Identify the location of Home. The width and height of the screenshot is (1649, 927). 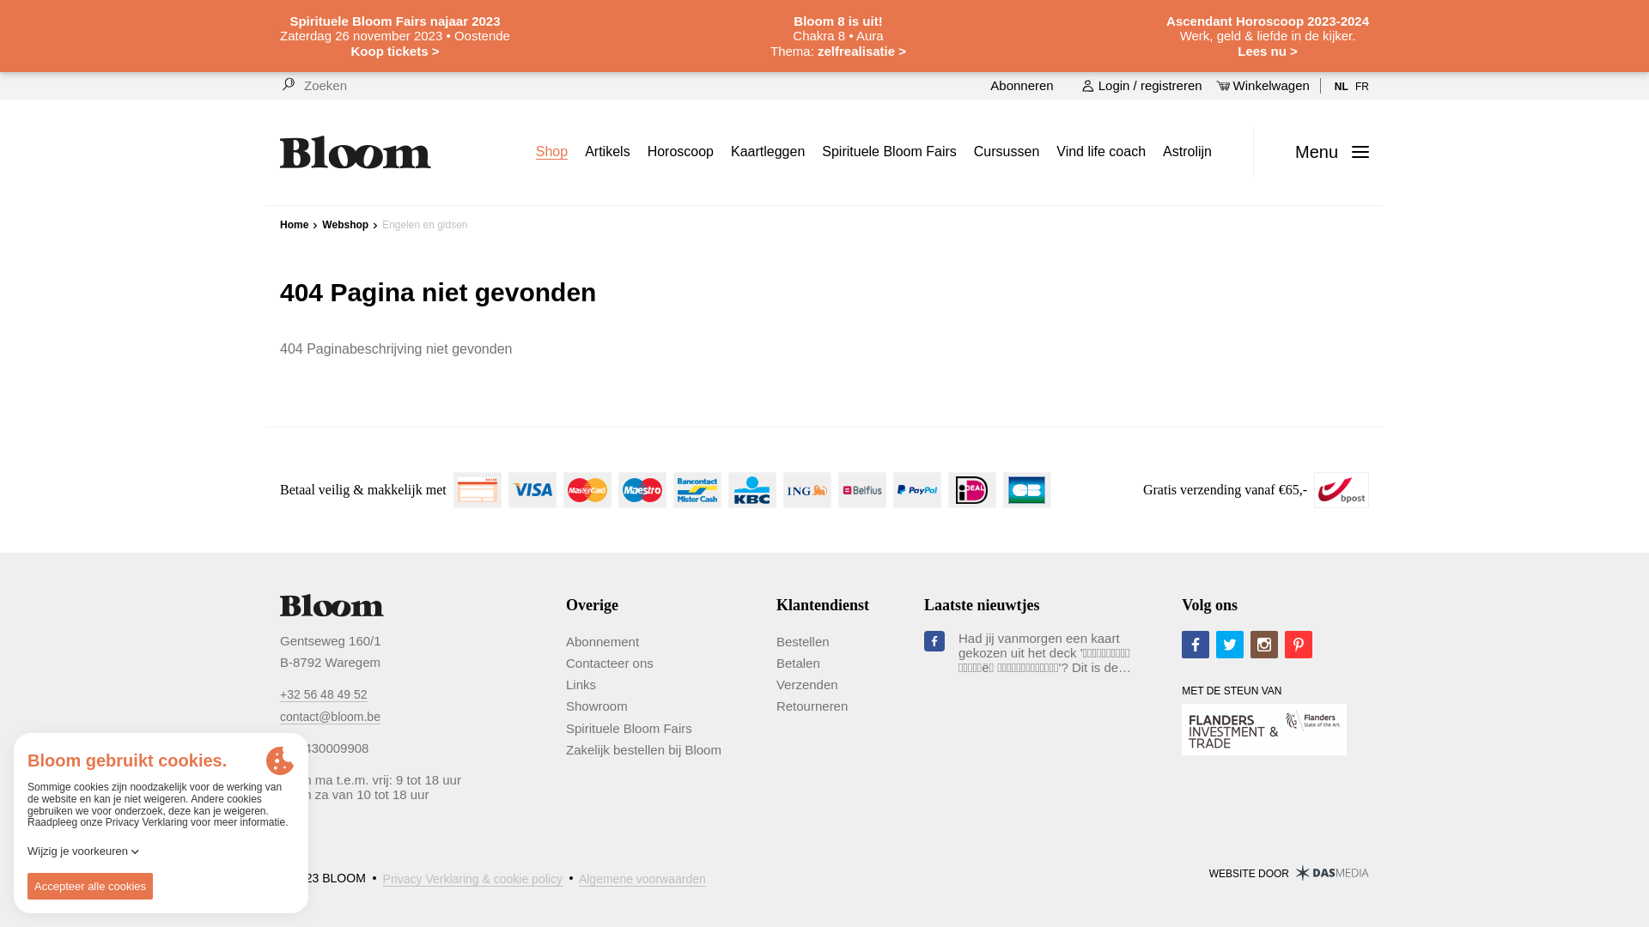
(294, 226).